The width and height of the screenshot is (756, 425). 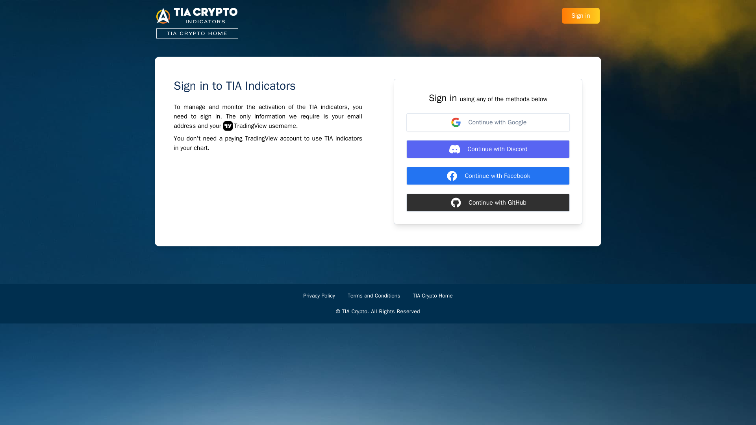 What do you see at coordinates (487, 176) in the screenshot?
I see `Continue with Facebook` at bounding box center [487, 176].